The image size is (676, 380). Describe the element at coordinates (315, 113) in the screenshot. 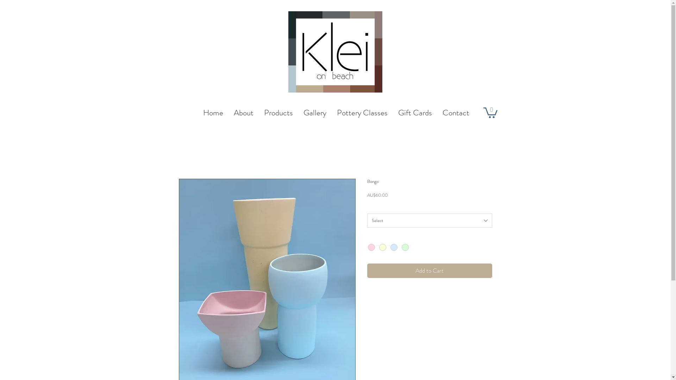

I see `Gallery` at that location.